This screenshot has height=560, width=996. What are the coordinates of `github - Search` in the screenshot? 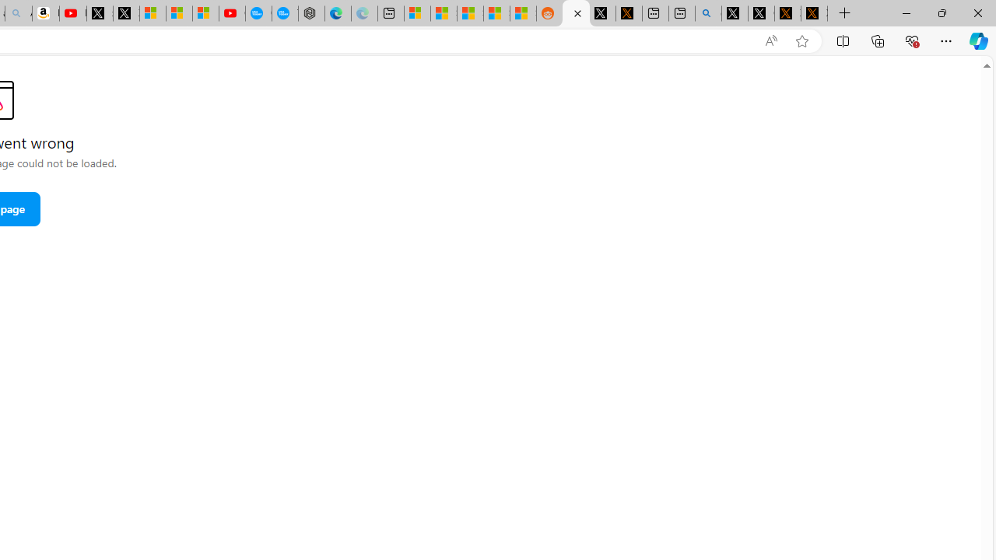 It's located at (708, 14).